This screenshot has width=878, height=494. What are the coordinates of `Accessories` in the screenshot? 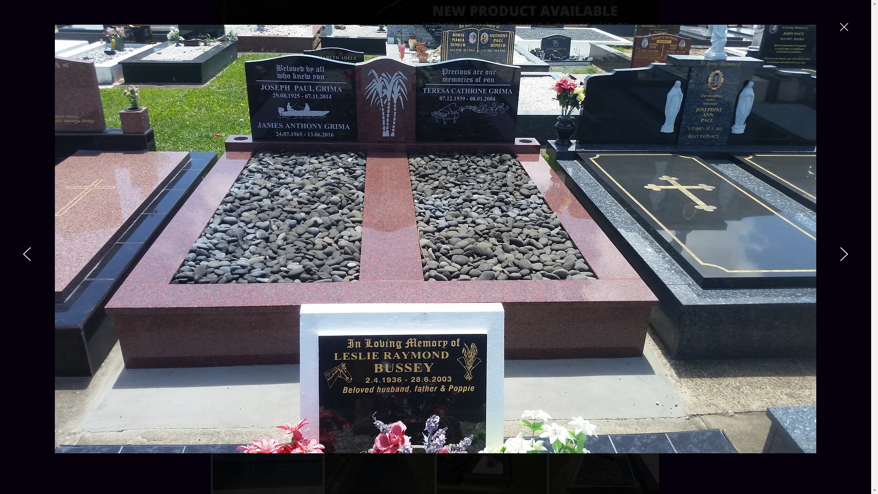 It's located at (391, 168).